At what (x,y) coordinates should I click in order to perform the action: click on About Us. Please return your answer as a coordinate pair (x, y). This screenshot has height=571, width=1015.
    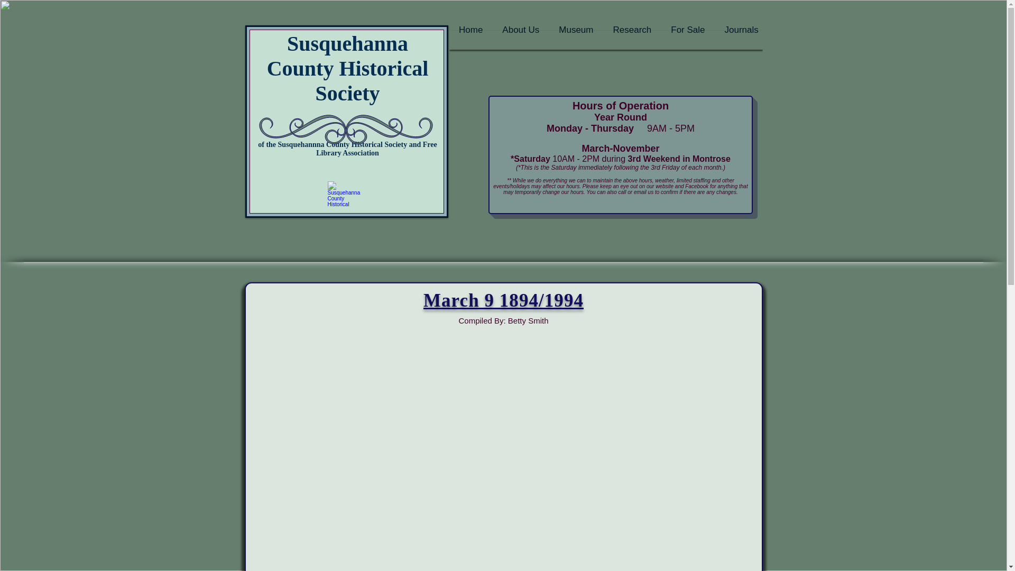
    Looking at the image, I should click on (520, 40).